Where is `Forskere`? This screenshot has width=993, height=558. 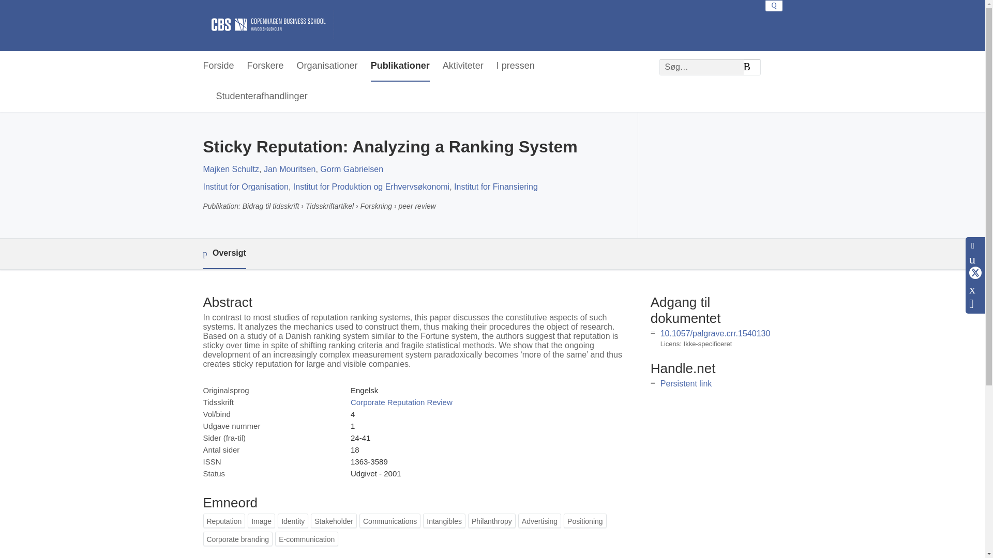 Forskere is located at coordinates (266, 66).